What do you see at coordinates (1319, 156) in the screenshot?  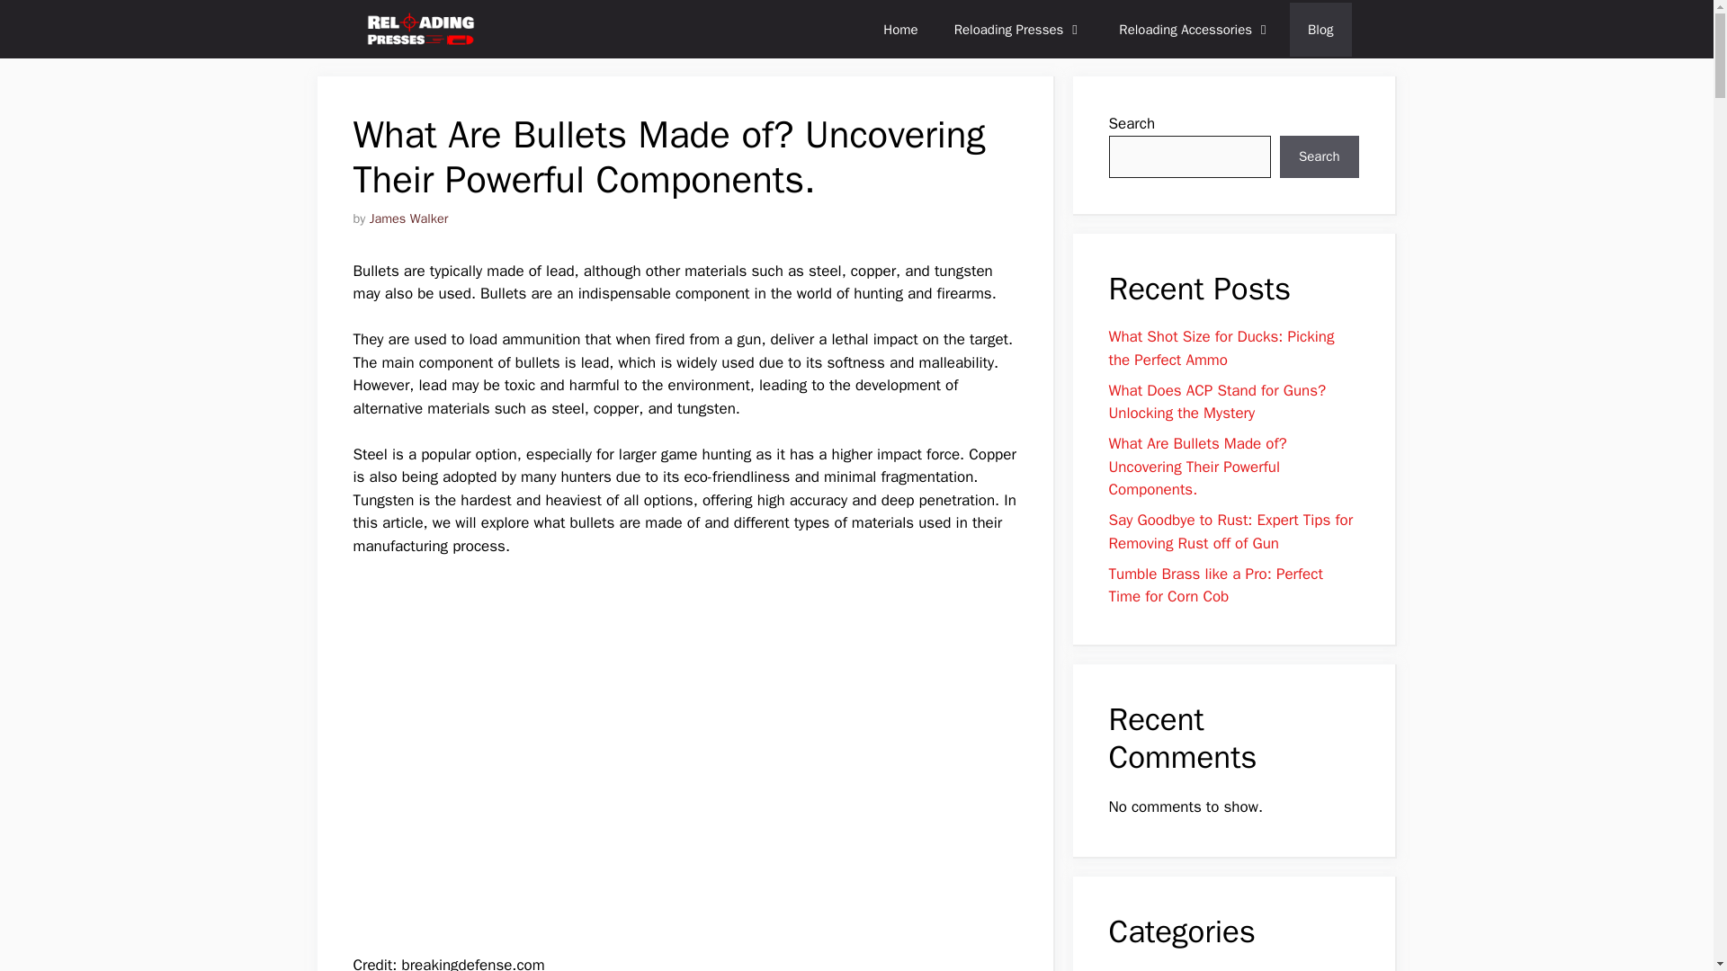 I see `Search` at bounding box center [1319, 156].